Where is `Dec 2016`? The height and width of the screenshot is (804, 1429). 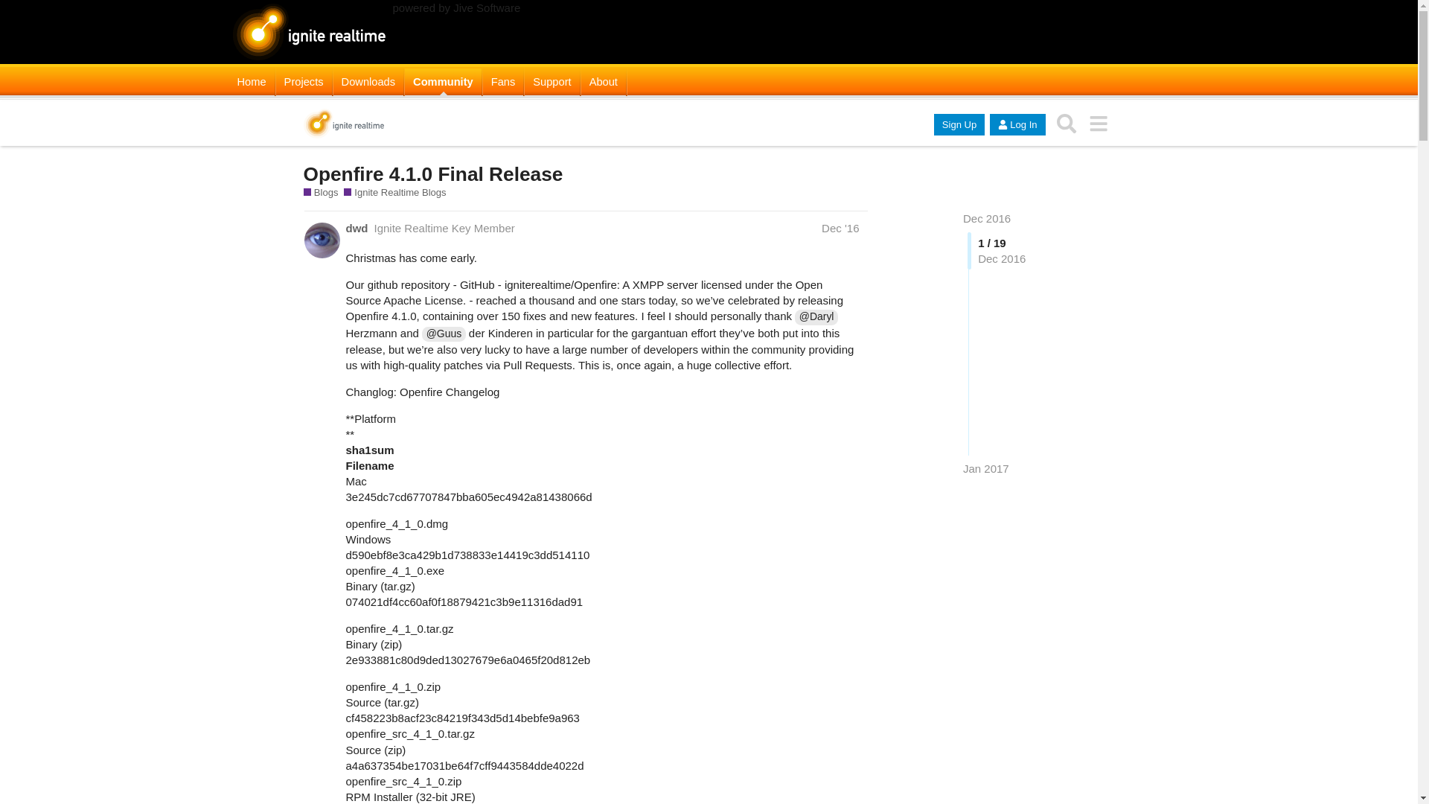
Dec 2016 is located at coordinates (987, 219).